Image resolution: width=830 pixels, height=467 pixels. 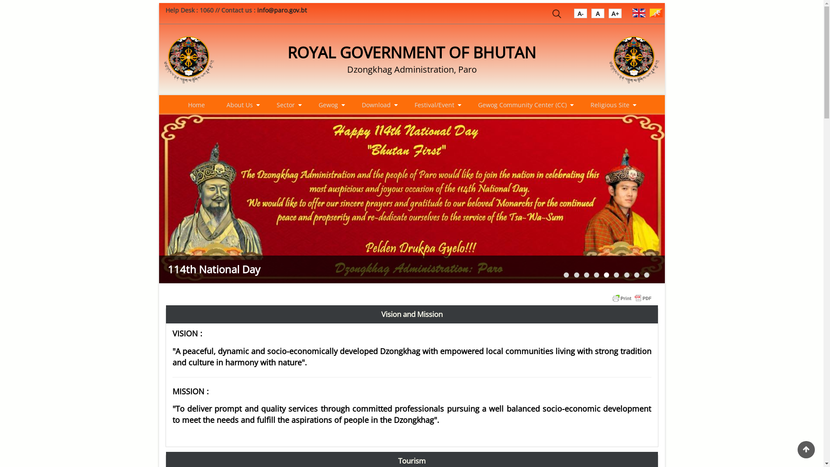 I want to click on info@paro.gov.bt, so click(x=282, y=10).